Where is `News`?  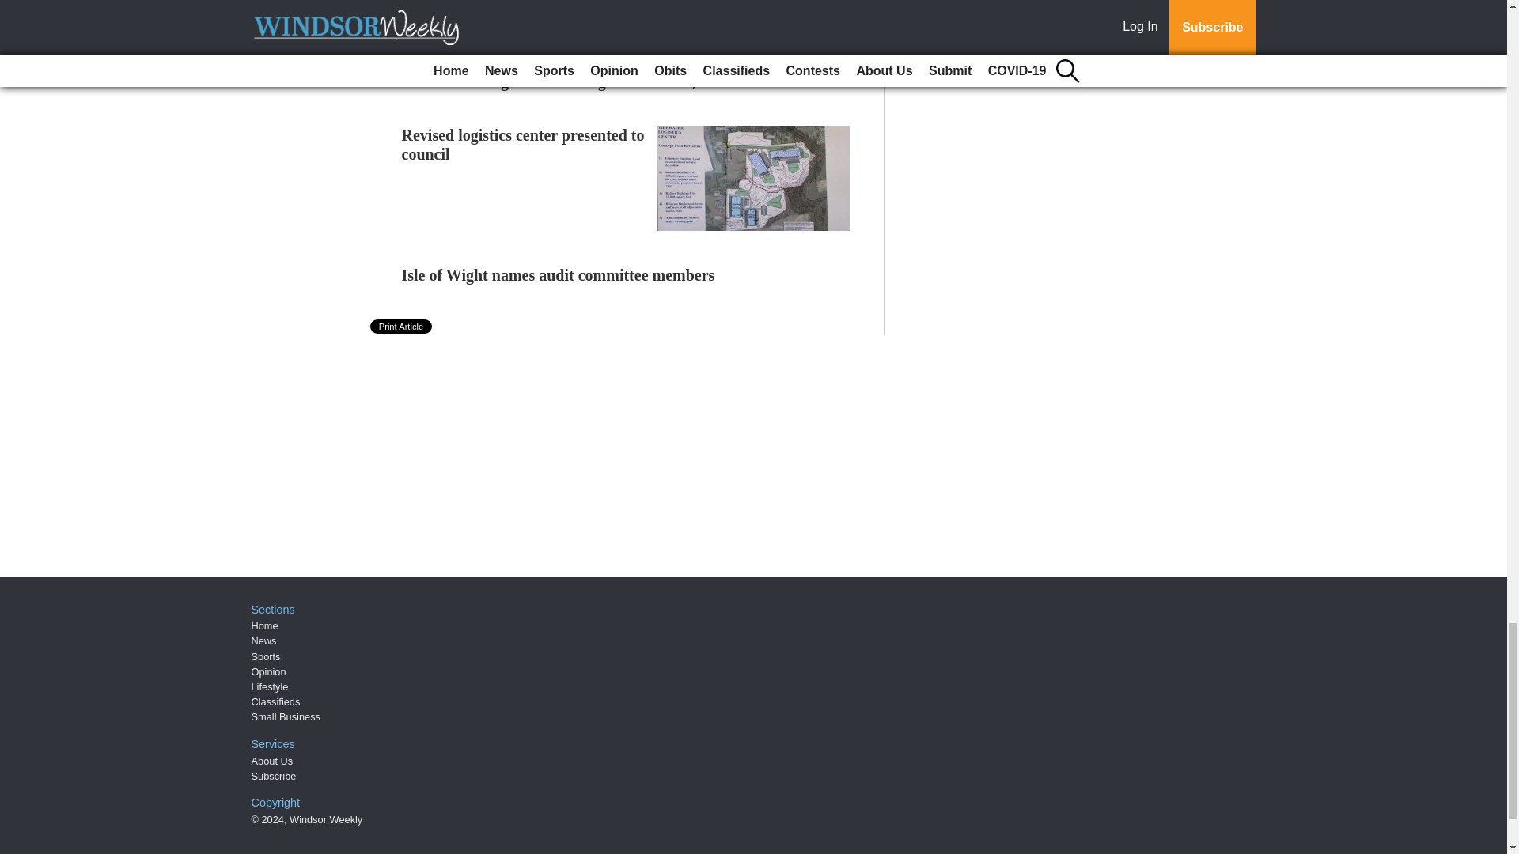
News is located at coordinates (264, 640).